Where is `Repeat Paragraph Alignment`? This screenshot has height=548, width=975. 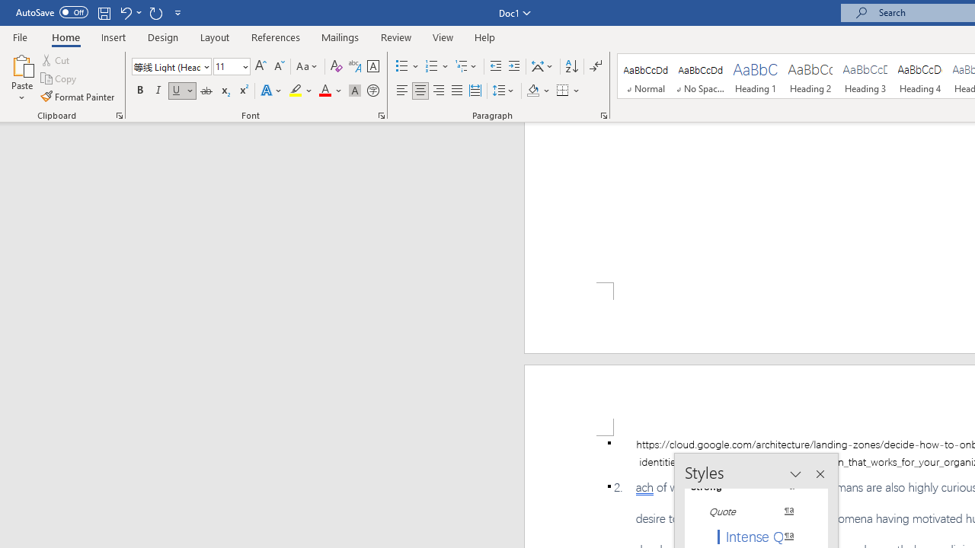
Repeat Paragraph Alignment is located at coordinates (155, 12).